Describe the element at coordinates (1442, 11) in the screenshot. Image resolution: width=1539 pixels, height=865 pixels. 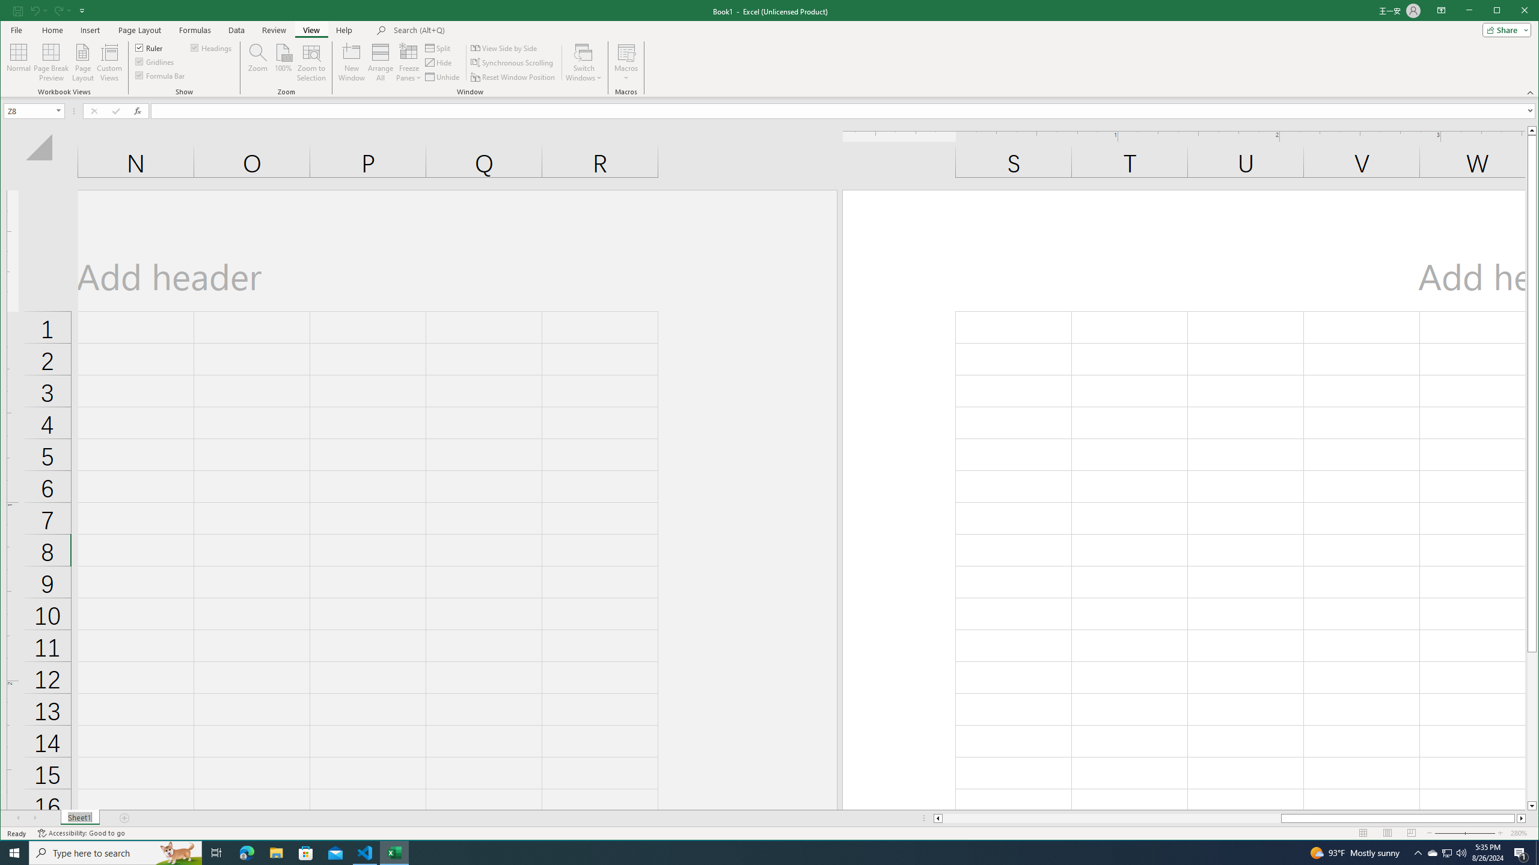
I see `Ribbon Display Options` at that location.